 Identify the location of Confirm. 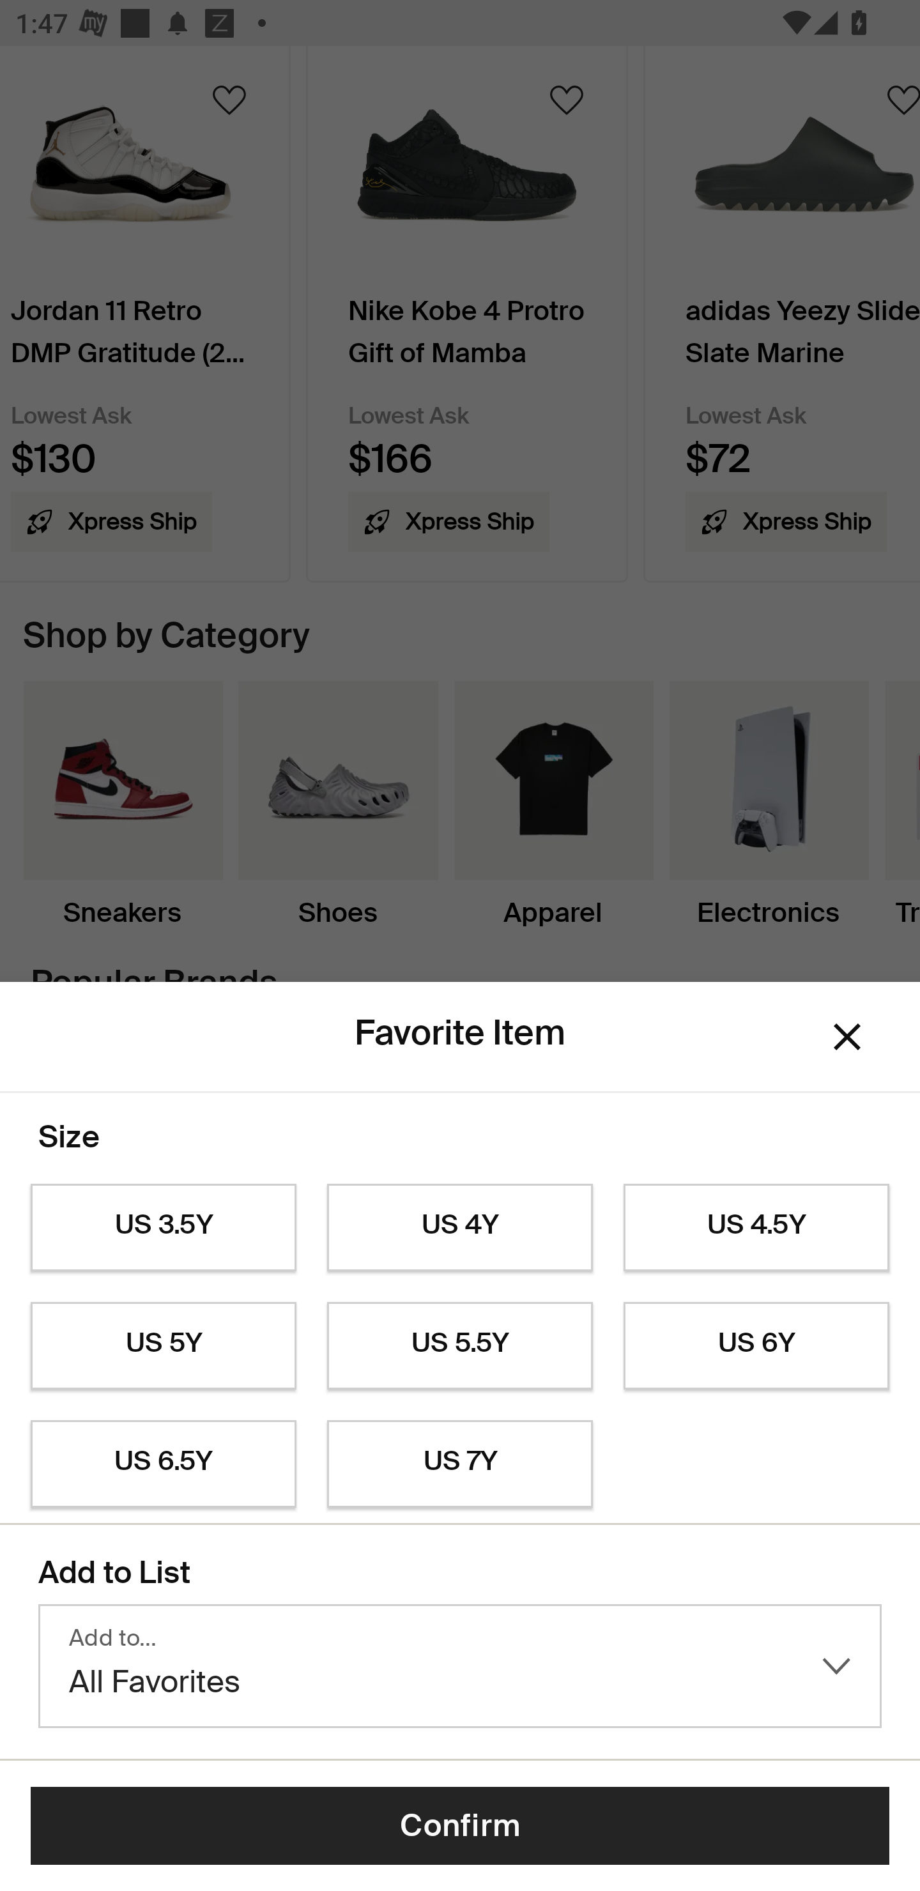
(460, 1826).